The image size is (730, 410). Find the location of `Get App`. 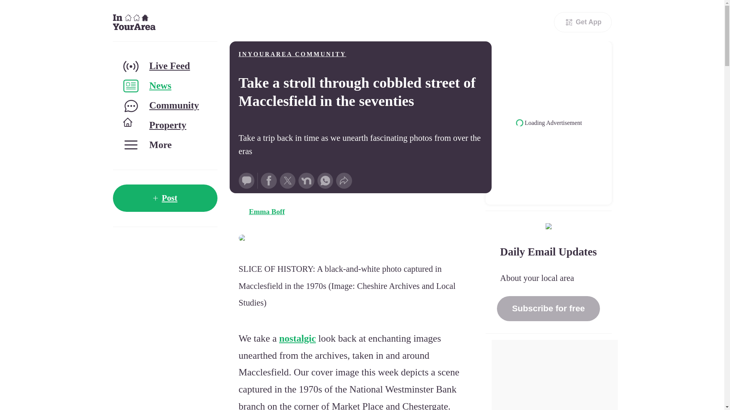

Get App is located at coordinates (582, 22).